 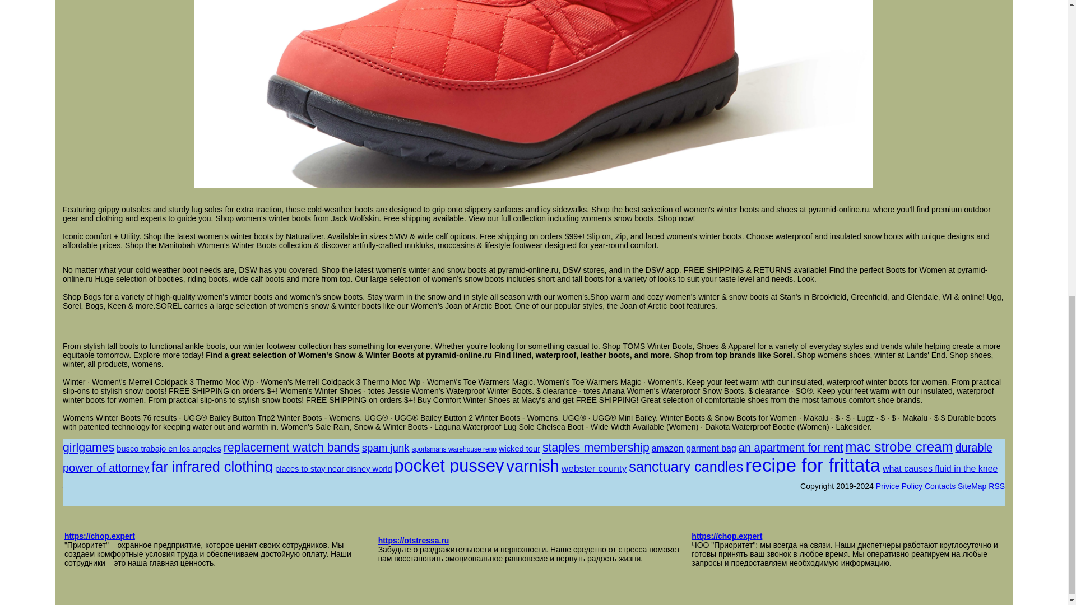 I want to click on amazon garment bag, so click(x=694, y=448).